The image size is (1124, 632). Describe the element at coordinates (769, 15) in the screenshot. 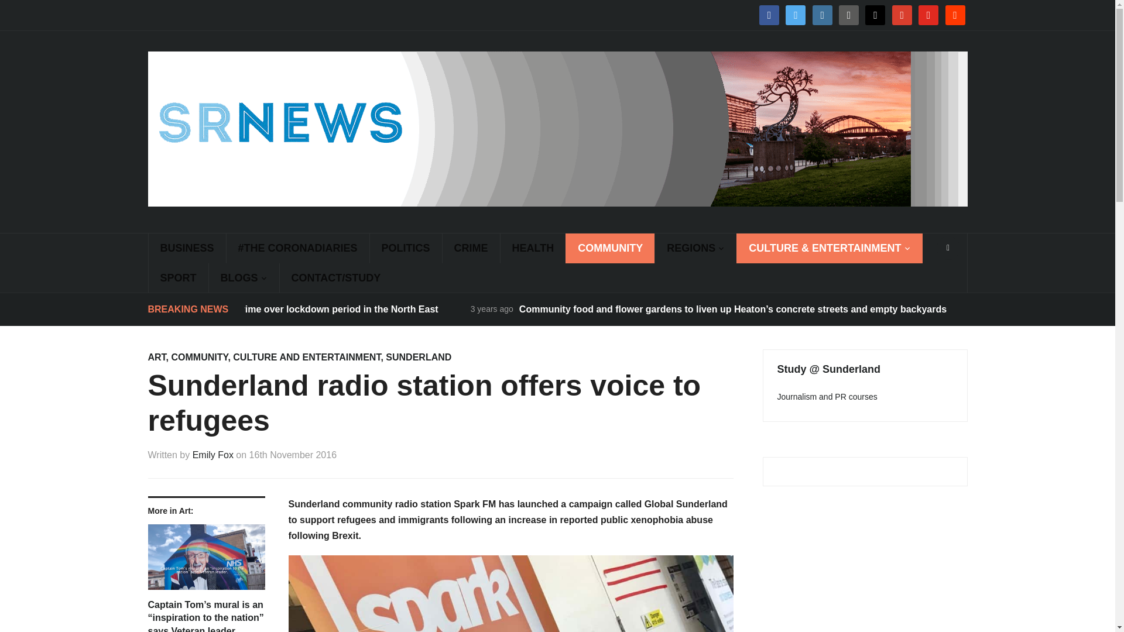

I see `facebook` at that location.